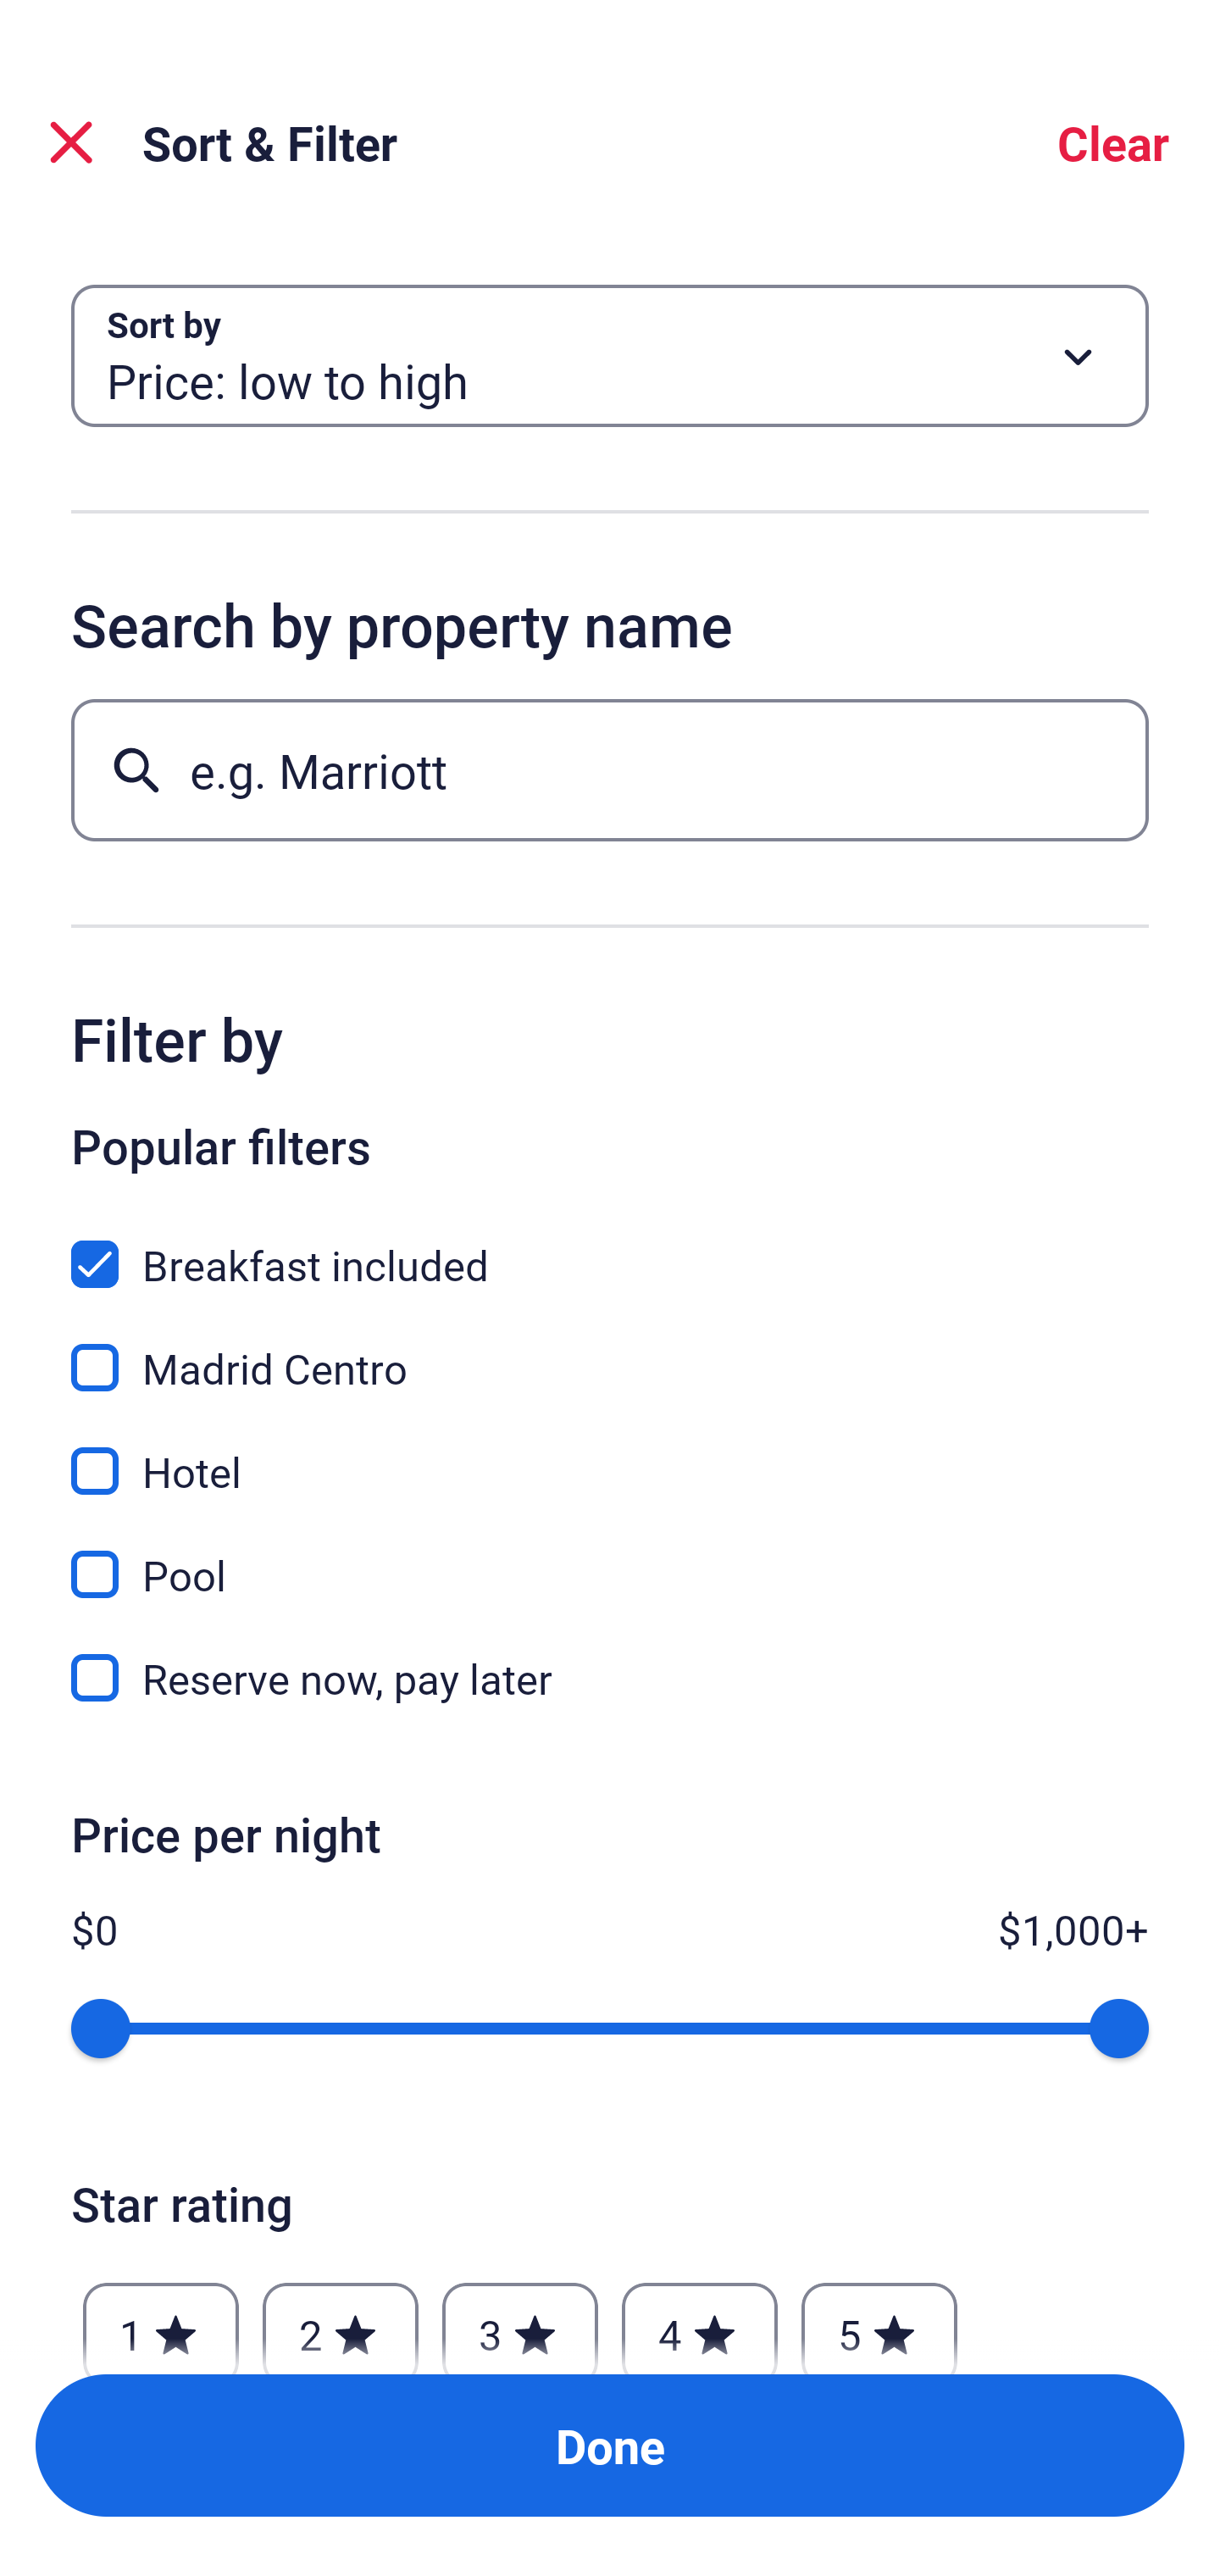 The image size is (1220, 2576). I want to click on 4, so click(700, 2319).